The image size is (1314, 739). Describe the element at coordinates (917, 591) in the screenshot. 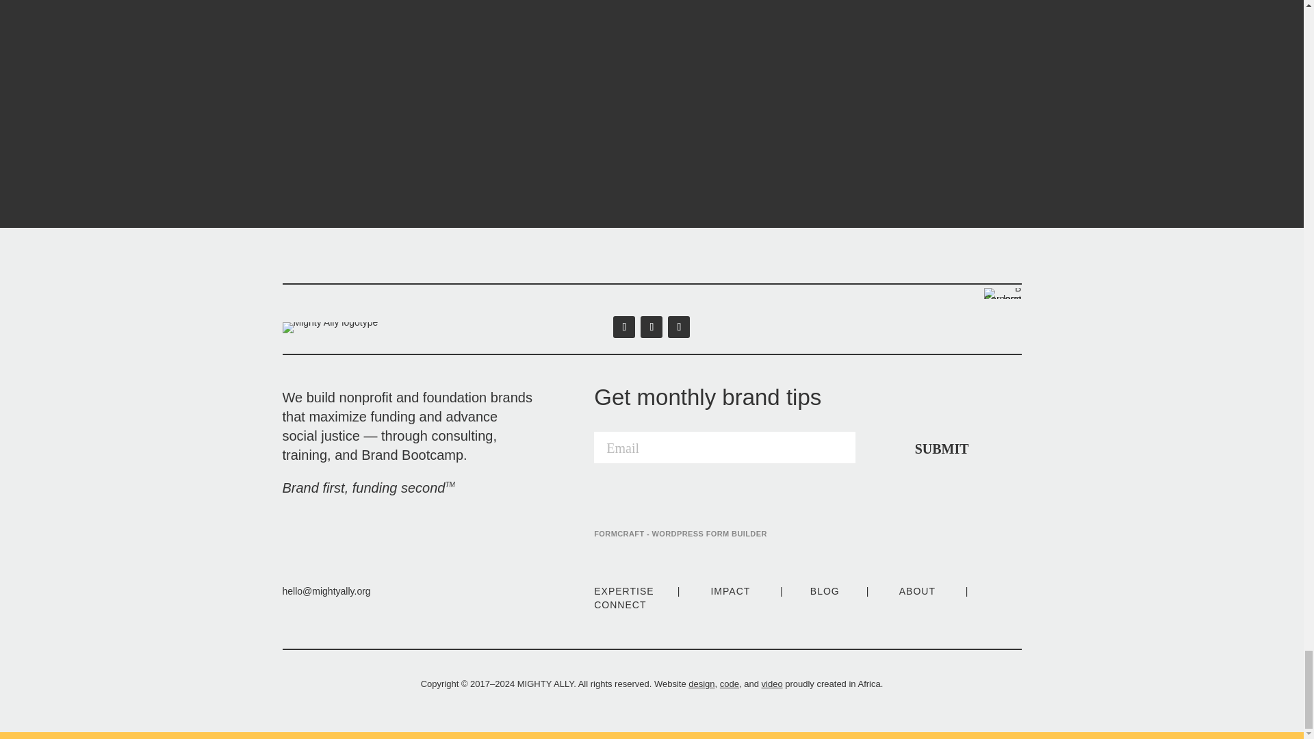

I see `ABOUT` at that location.